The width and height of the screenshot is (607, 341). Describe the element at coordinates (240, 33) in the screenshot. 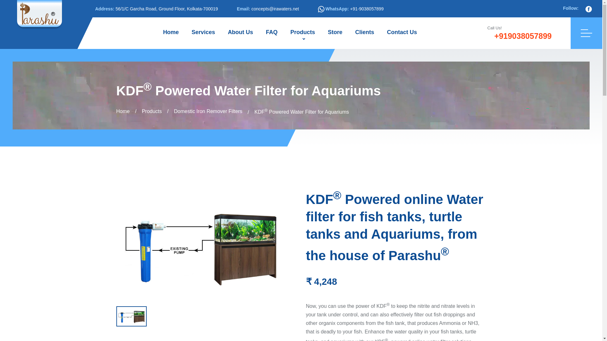

I see `About Us` at that location.